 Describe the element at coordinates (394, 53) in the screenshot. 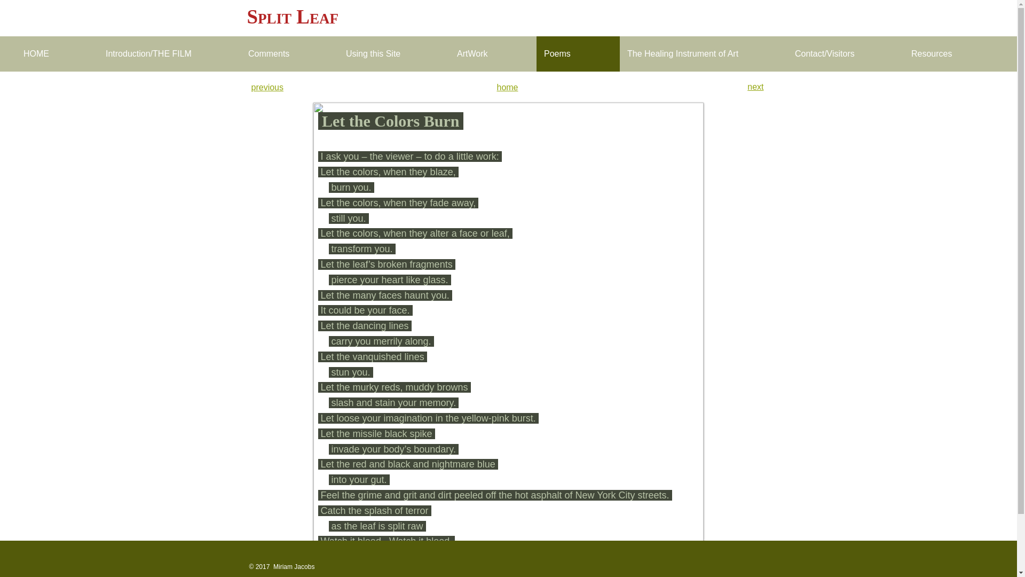

I see `Using this Site` at that location.